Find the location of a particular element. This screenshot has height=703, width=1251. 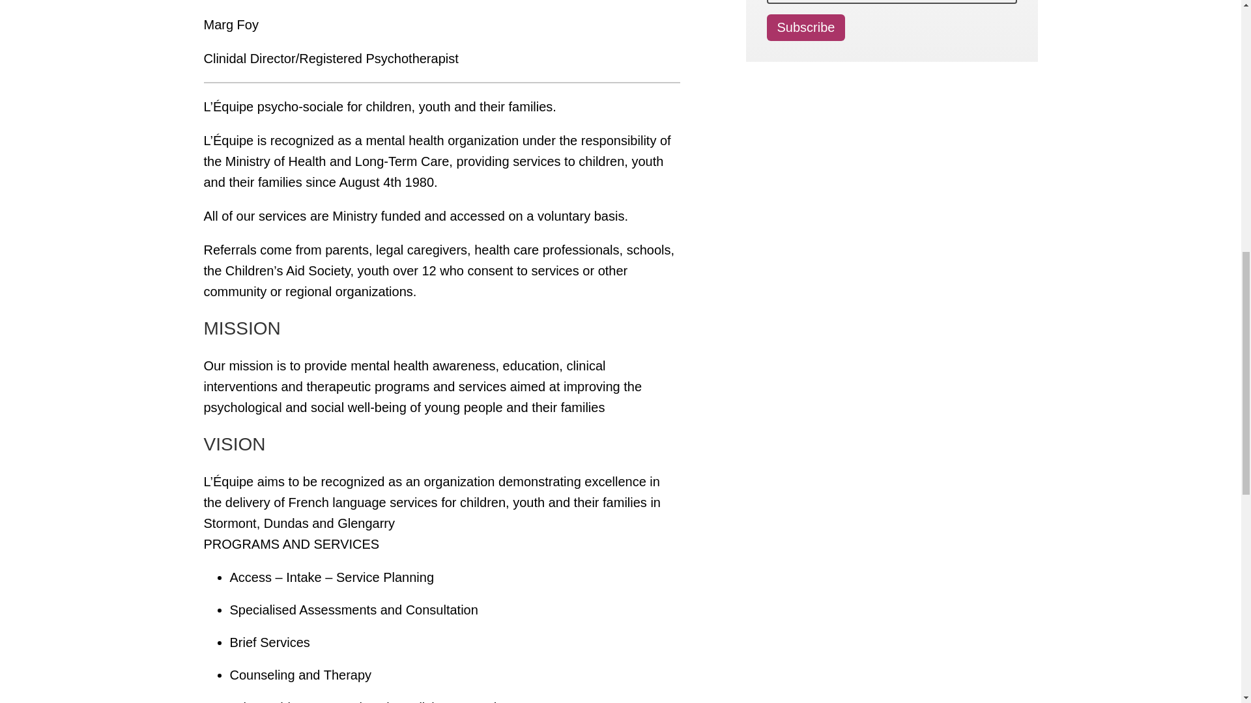

Subscribe is located at coordinates (805, 27).